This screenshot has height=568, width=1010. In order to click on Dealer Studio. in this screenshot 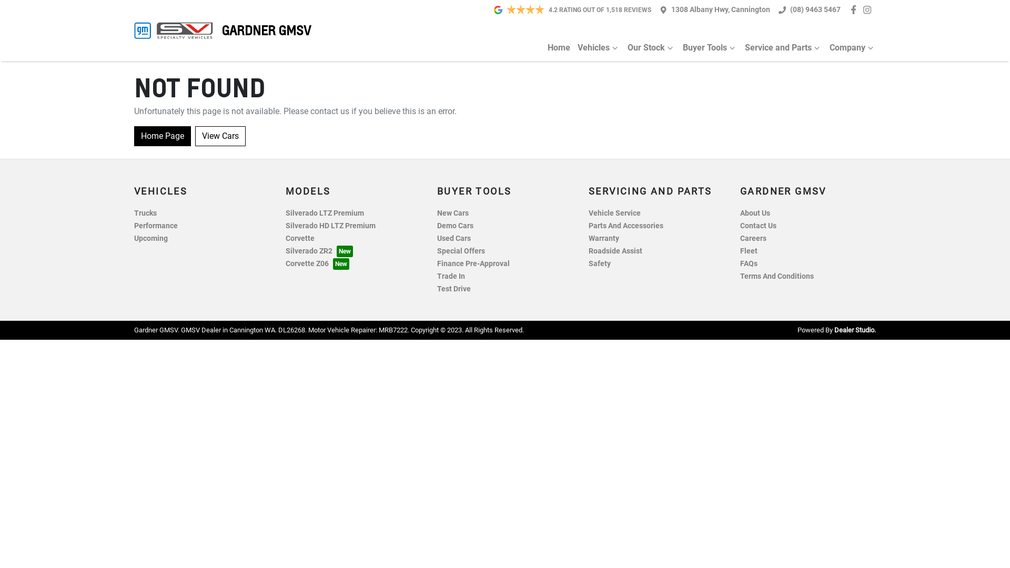, I will do `click(855, 330)`.